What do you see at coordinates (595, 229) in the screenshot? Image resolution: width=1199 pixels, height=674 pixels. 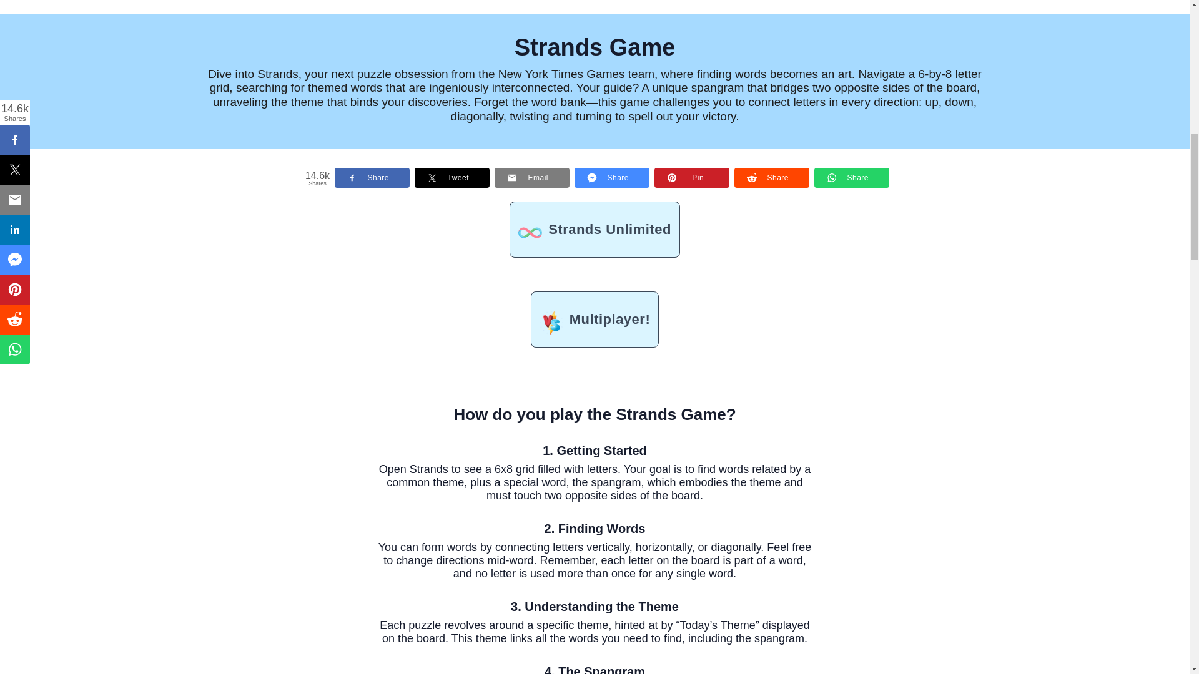 I see `Strands Unlimited` at bounding box center [595, 229].